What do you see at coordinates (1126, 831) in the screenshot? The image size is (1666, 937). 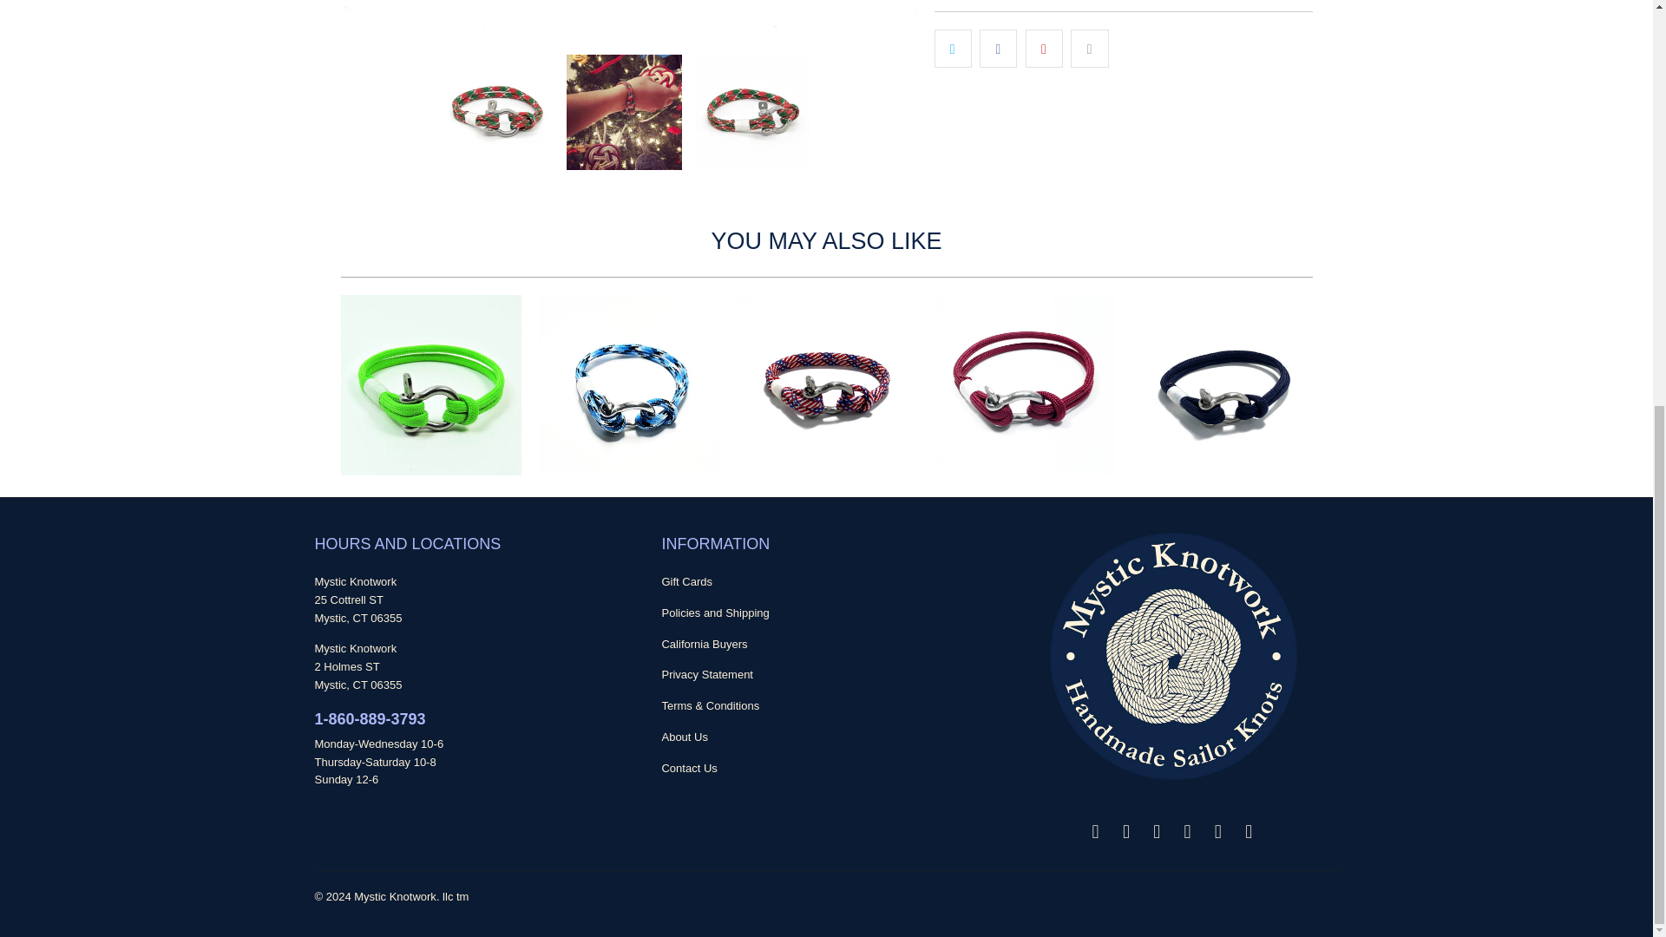 I see `Mystic Knotwork on Facebook` at bounding box center [1126, 831].